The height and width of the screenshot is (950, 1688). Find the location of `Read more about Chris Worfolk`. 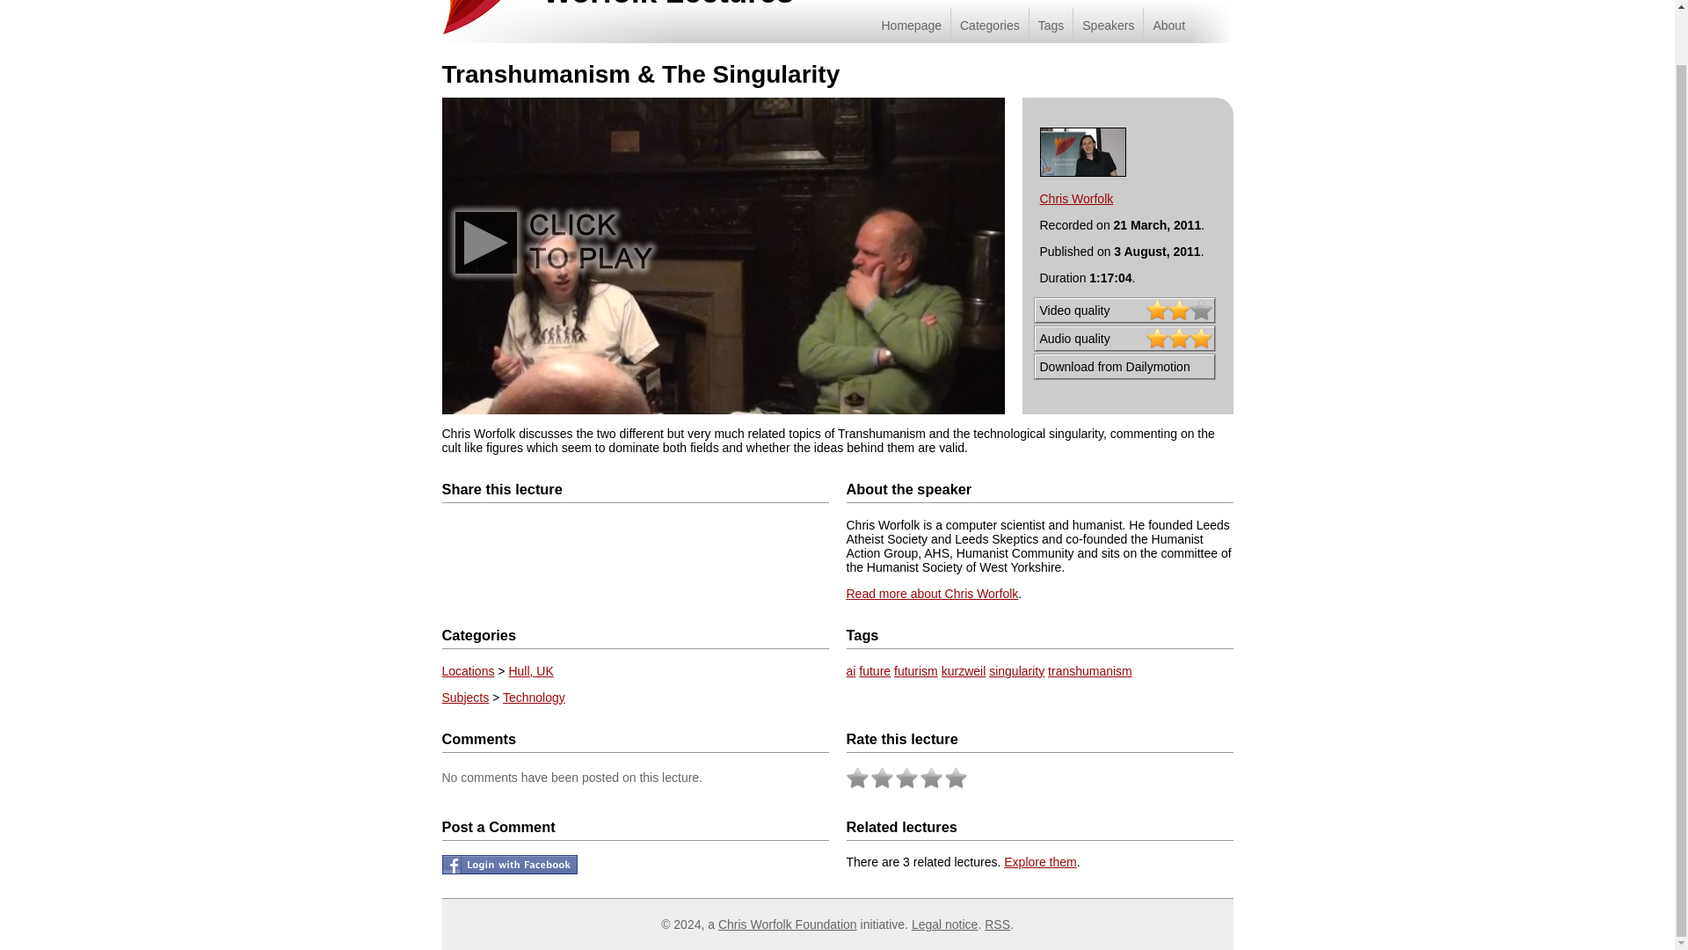

Read more about Chris Worfolk is located at coordinates (931, 593).